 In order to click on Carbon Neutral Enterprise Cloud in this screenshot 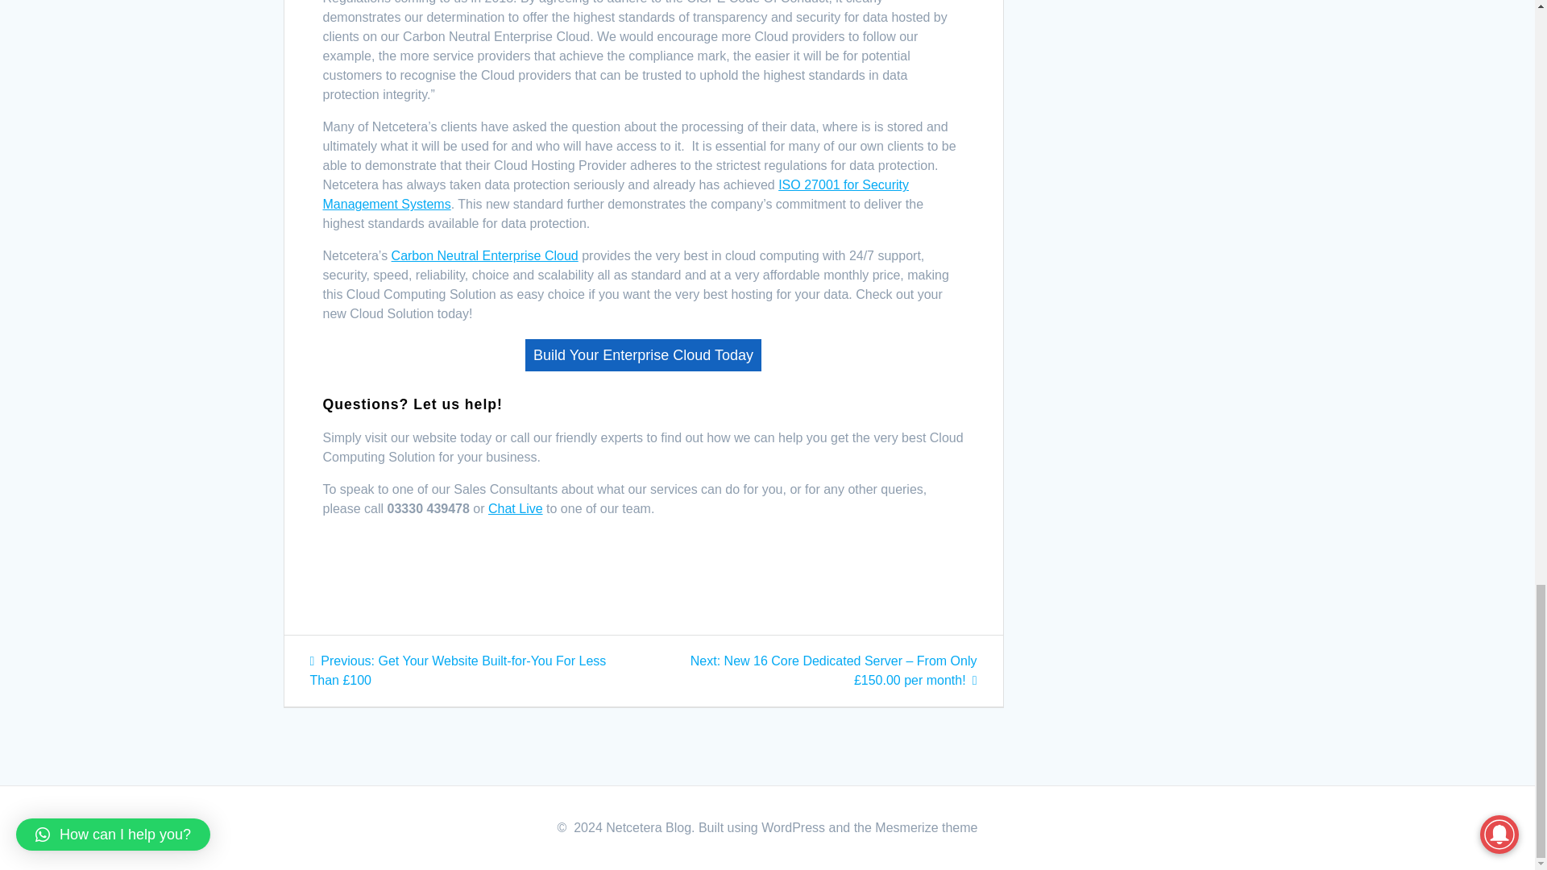, I will do `click(485, 255)`.